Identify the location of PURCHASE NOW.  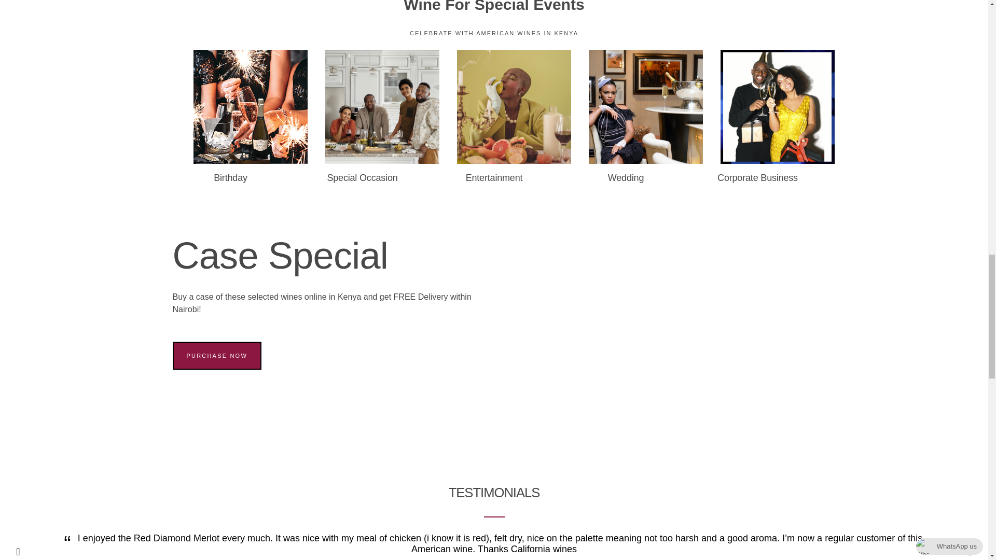
(217, 355).